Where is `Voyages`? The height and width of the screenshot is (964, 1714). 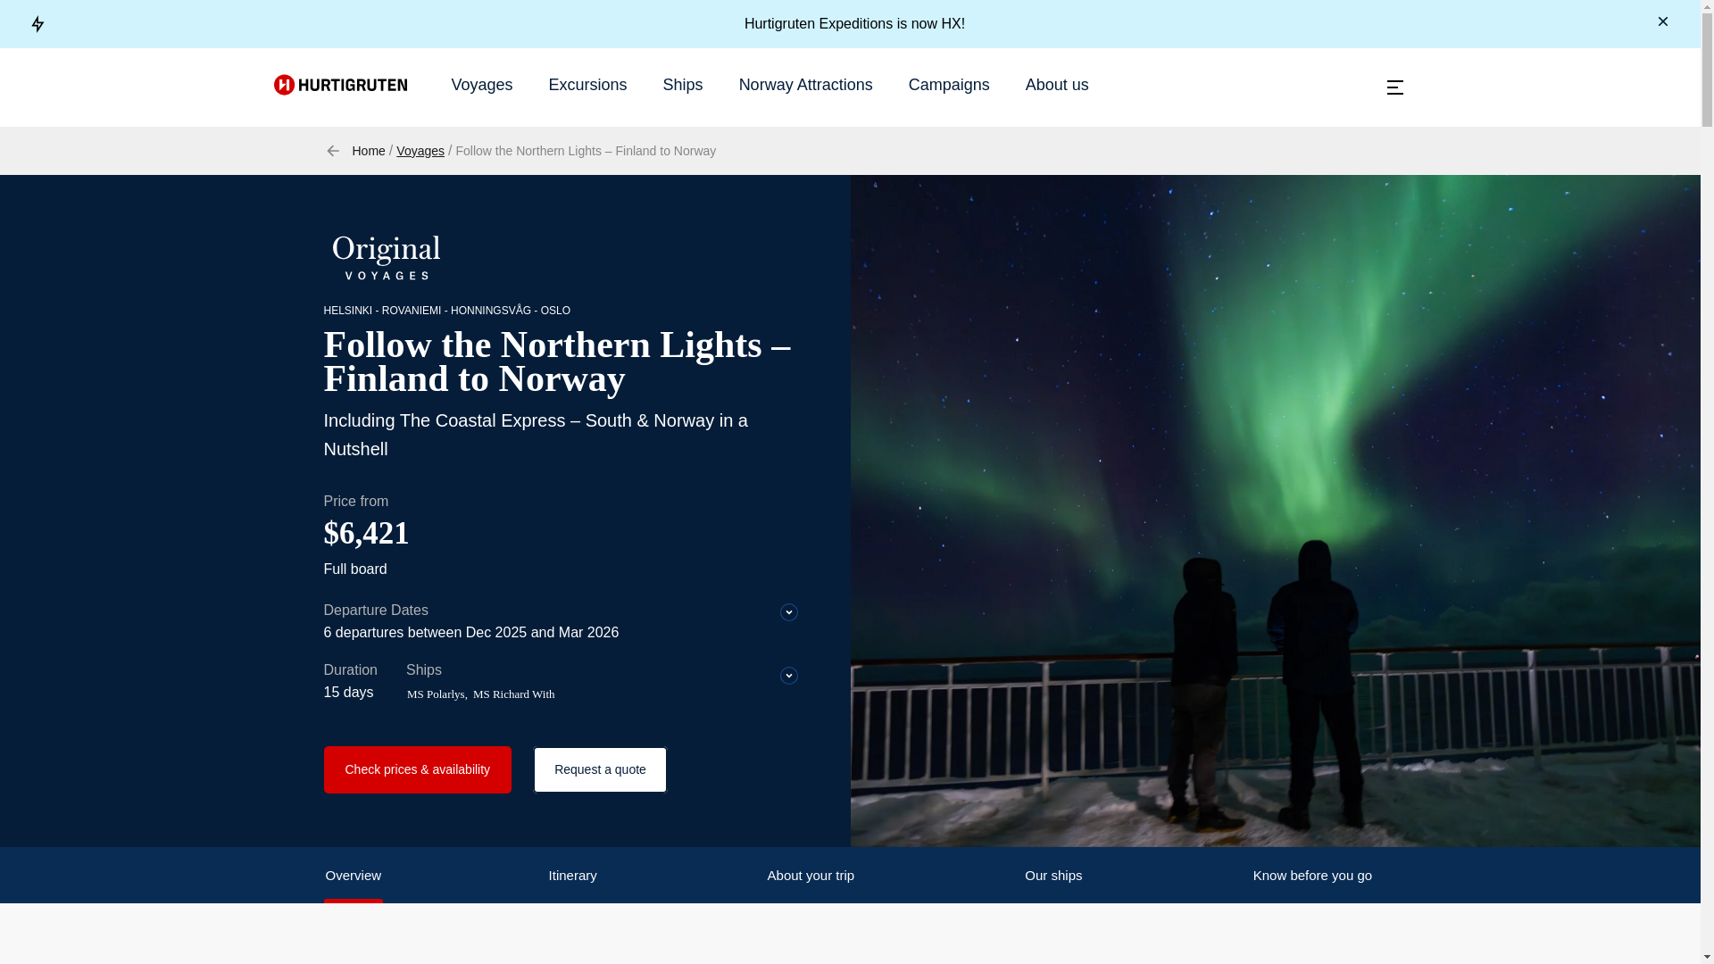
Voyages is located at coordinates (420, 150).